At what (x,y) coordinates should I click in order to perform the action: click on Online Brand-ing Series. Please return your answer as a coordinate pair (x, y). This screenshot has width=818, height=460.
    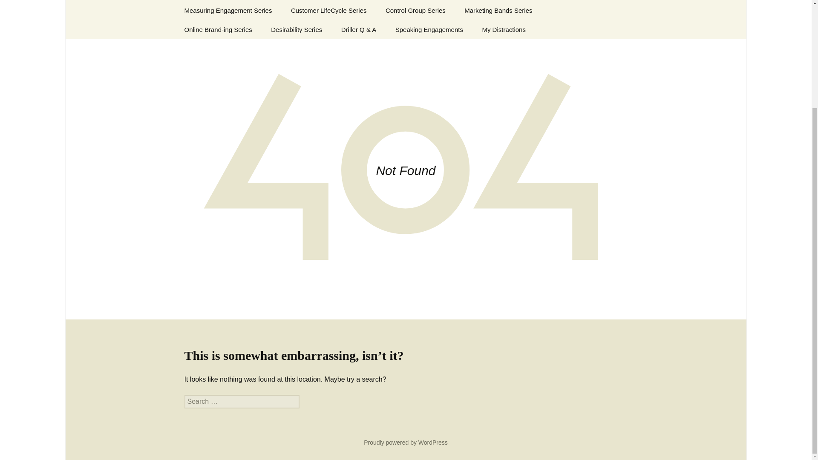
    Looking at the image, I should click on (218, 29).